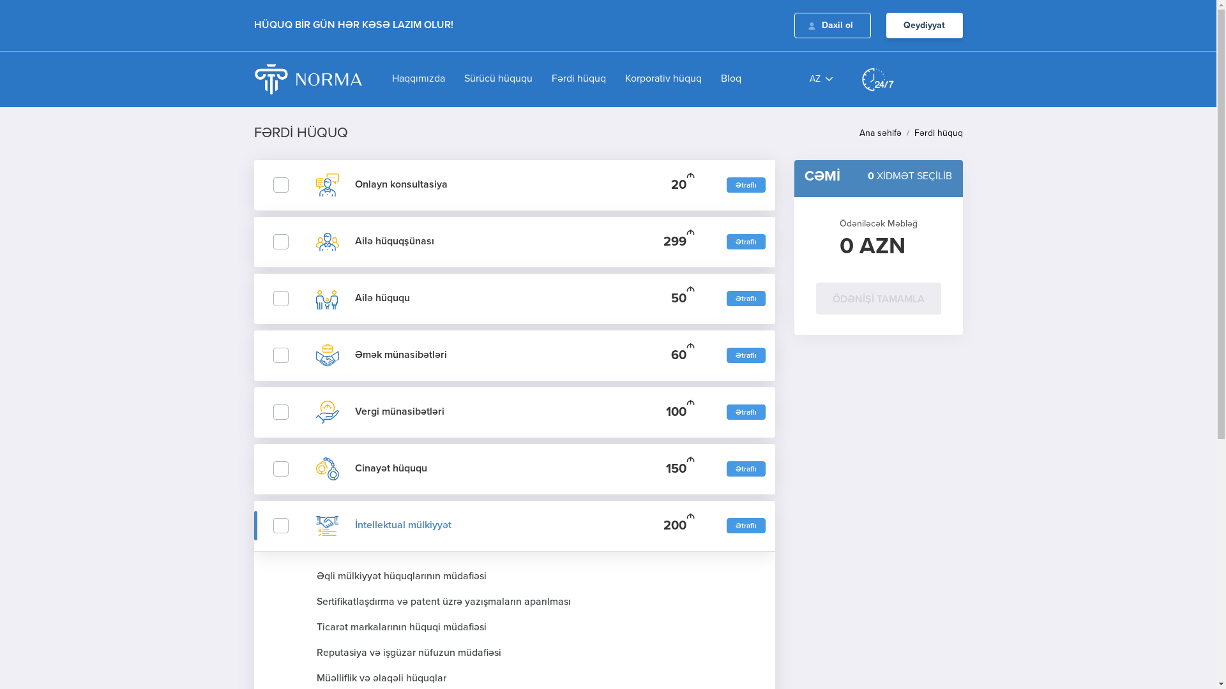  What do you see at coordinates (722, 79) in the screenshot?
I see `Bloq` at bounding box center [722, 79].